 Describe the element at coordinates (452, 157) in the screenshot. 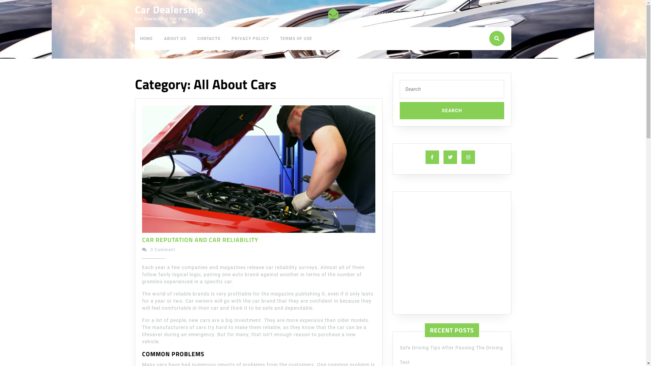

I see `Twitter` at that location.